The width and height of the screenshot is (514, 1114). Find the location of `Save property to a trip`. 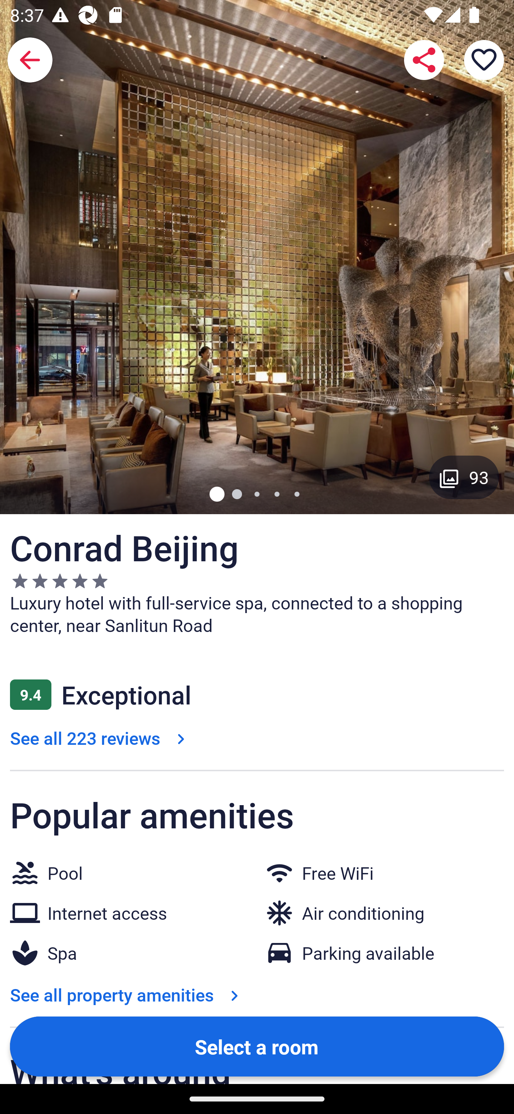

Save property to a trip is located at coordinates (484, 60).